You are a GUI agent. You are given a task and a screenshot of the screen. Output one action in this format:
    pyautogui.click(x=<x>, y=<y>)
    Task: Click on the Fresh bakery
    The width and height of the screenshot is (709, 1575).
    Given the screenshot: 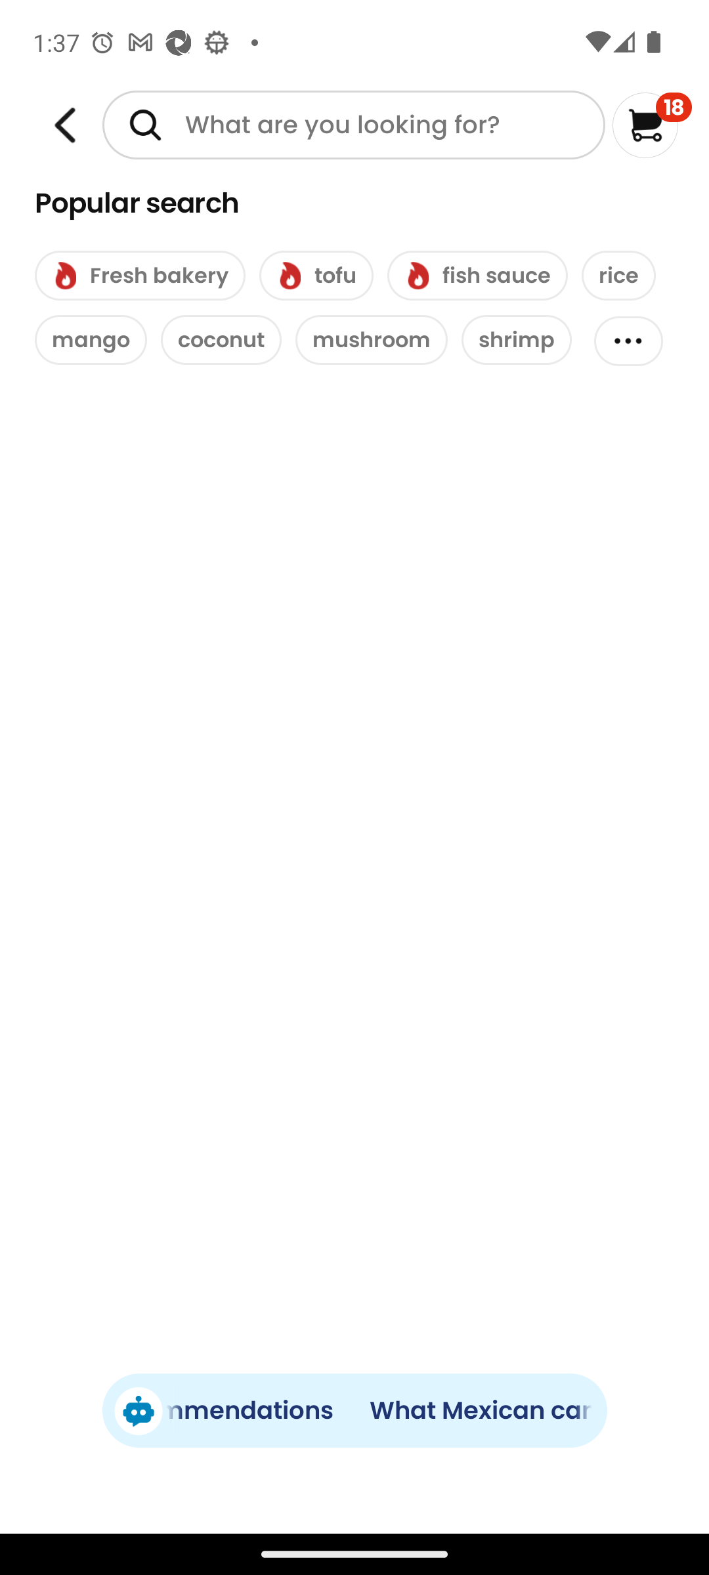 What is the action you would take?
    pyautogui.click(x=139, y=276)
    